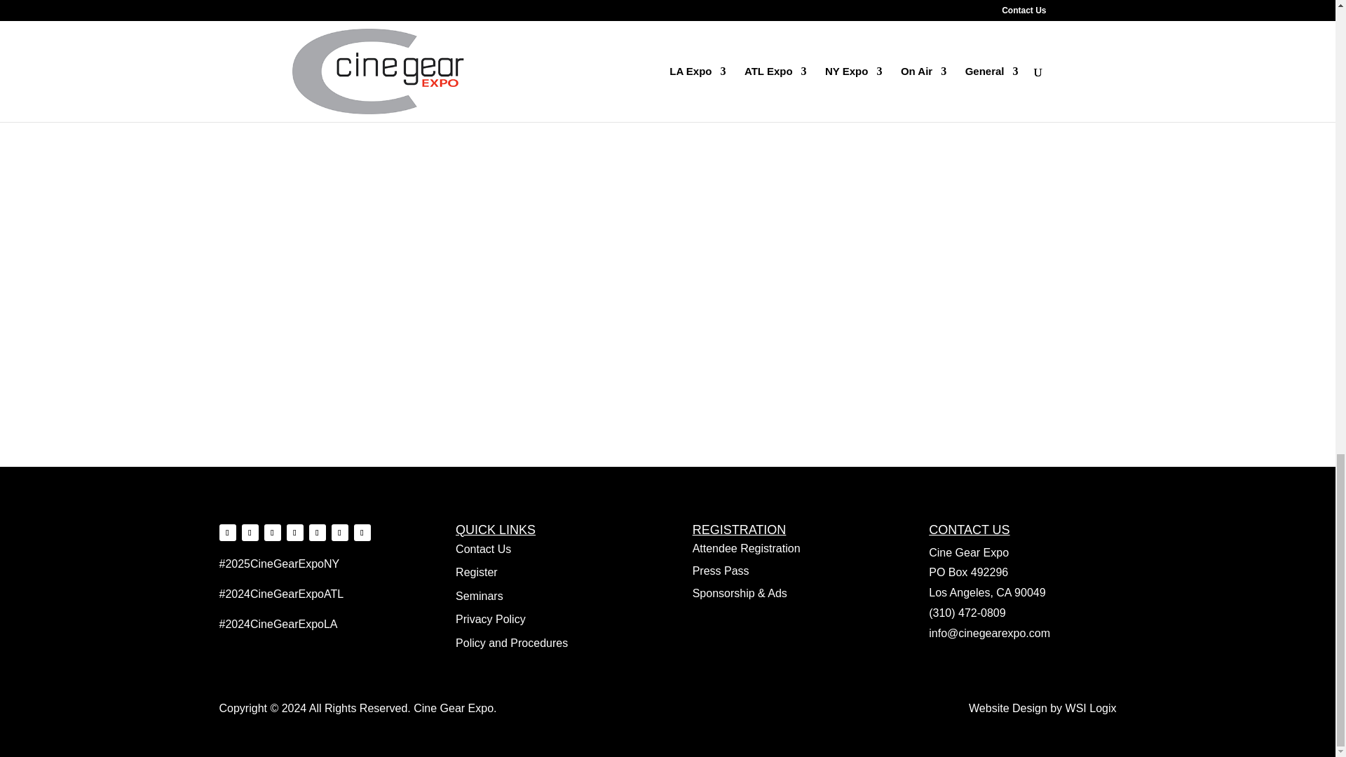  I want to click on Follow on Snapchat, so click(362, 533).